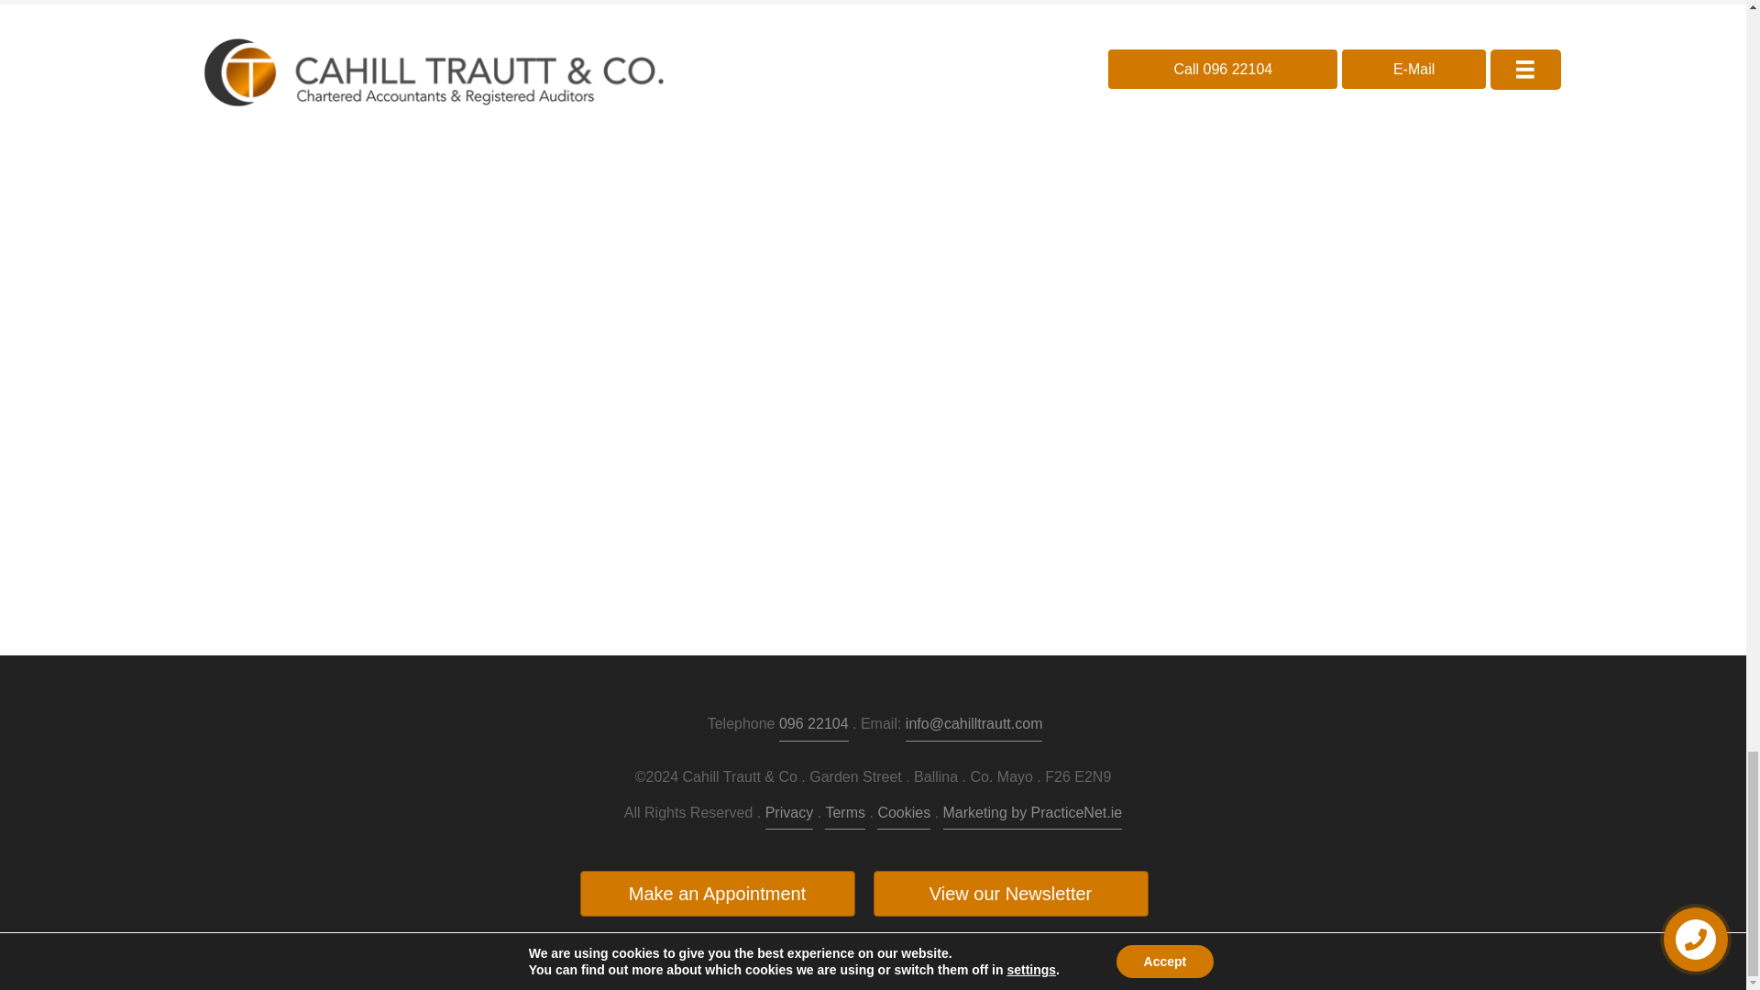 This screenshot has height=990, width=1760. What do you see at coordinates (1032, 815) in the screenshot?
I see `Marketing by PracticeNet.ie` at bounding box center [1032, 815].